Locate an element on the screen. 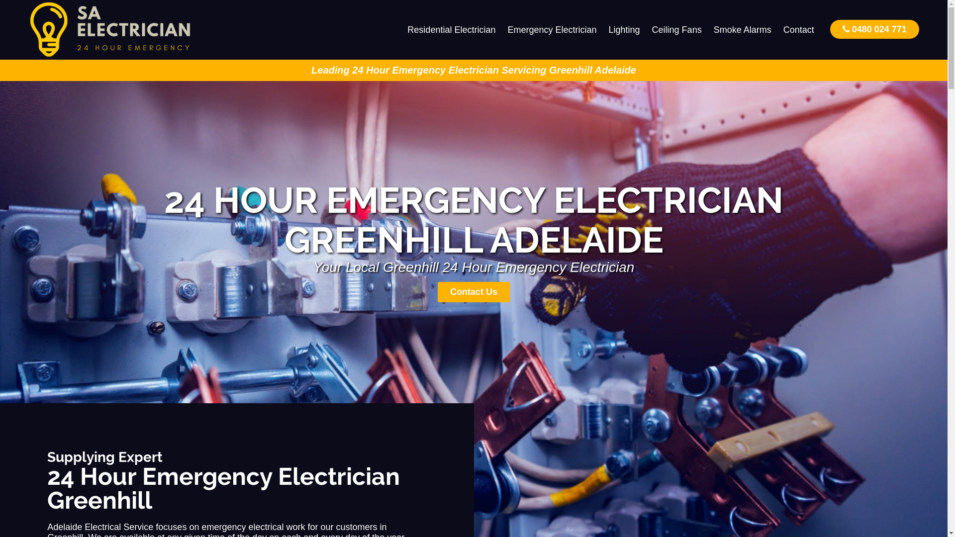  0480 024 771 is located at coordinates (874, 29).